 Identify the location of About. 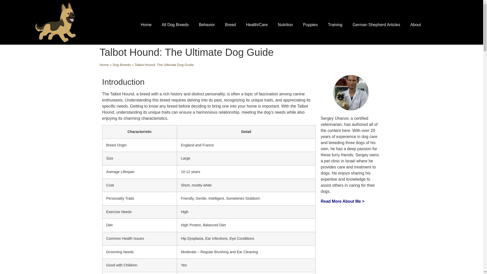
(415, 25).